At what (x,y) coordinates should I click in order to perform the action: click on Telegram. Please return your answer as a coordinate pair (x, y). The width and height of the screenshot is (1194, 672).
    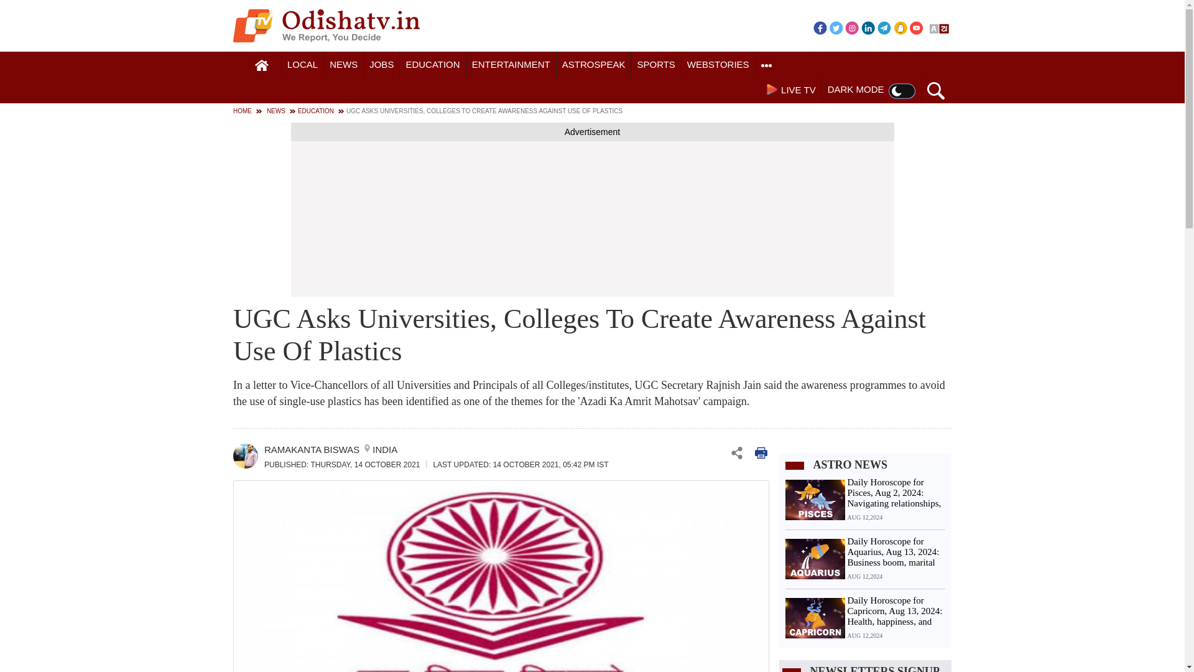
    Looking at the image, I should click on (884, 27).